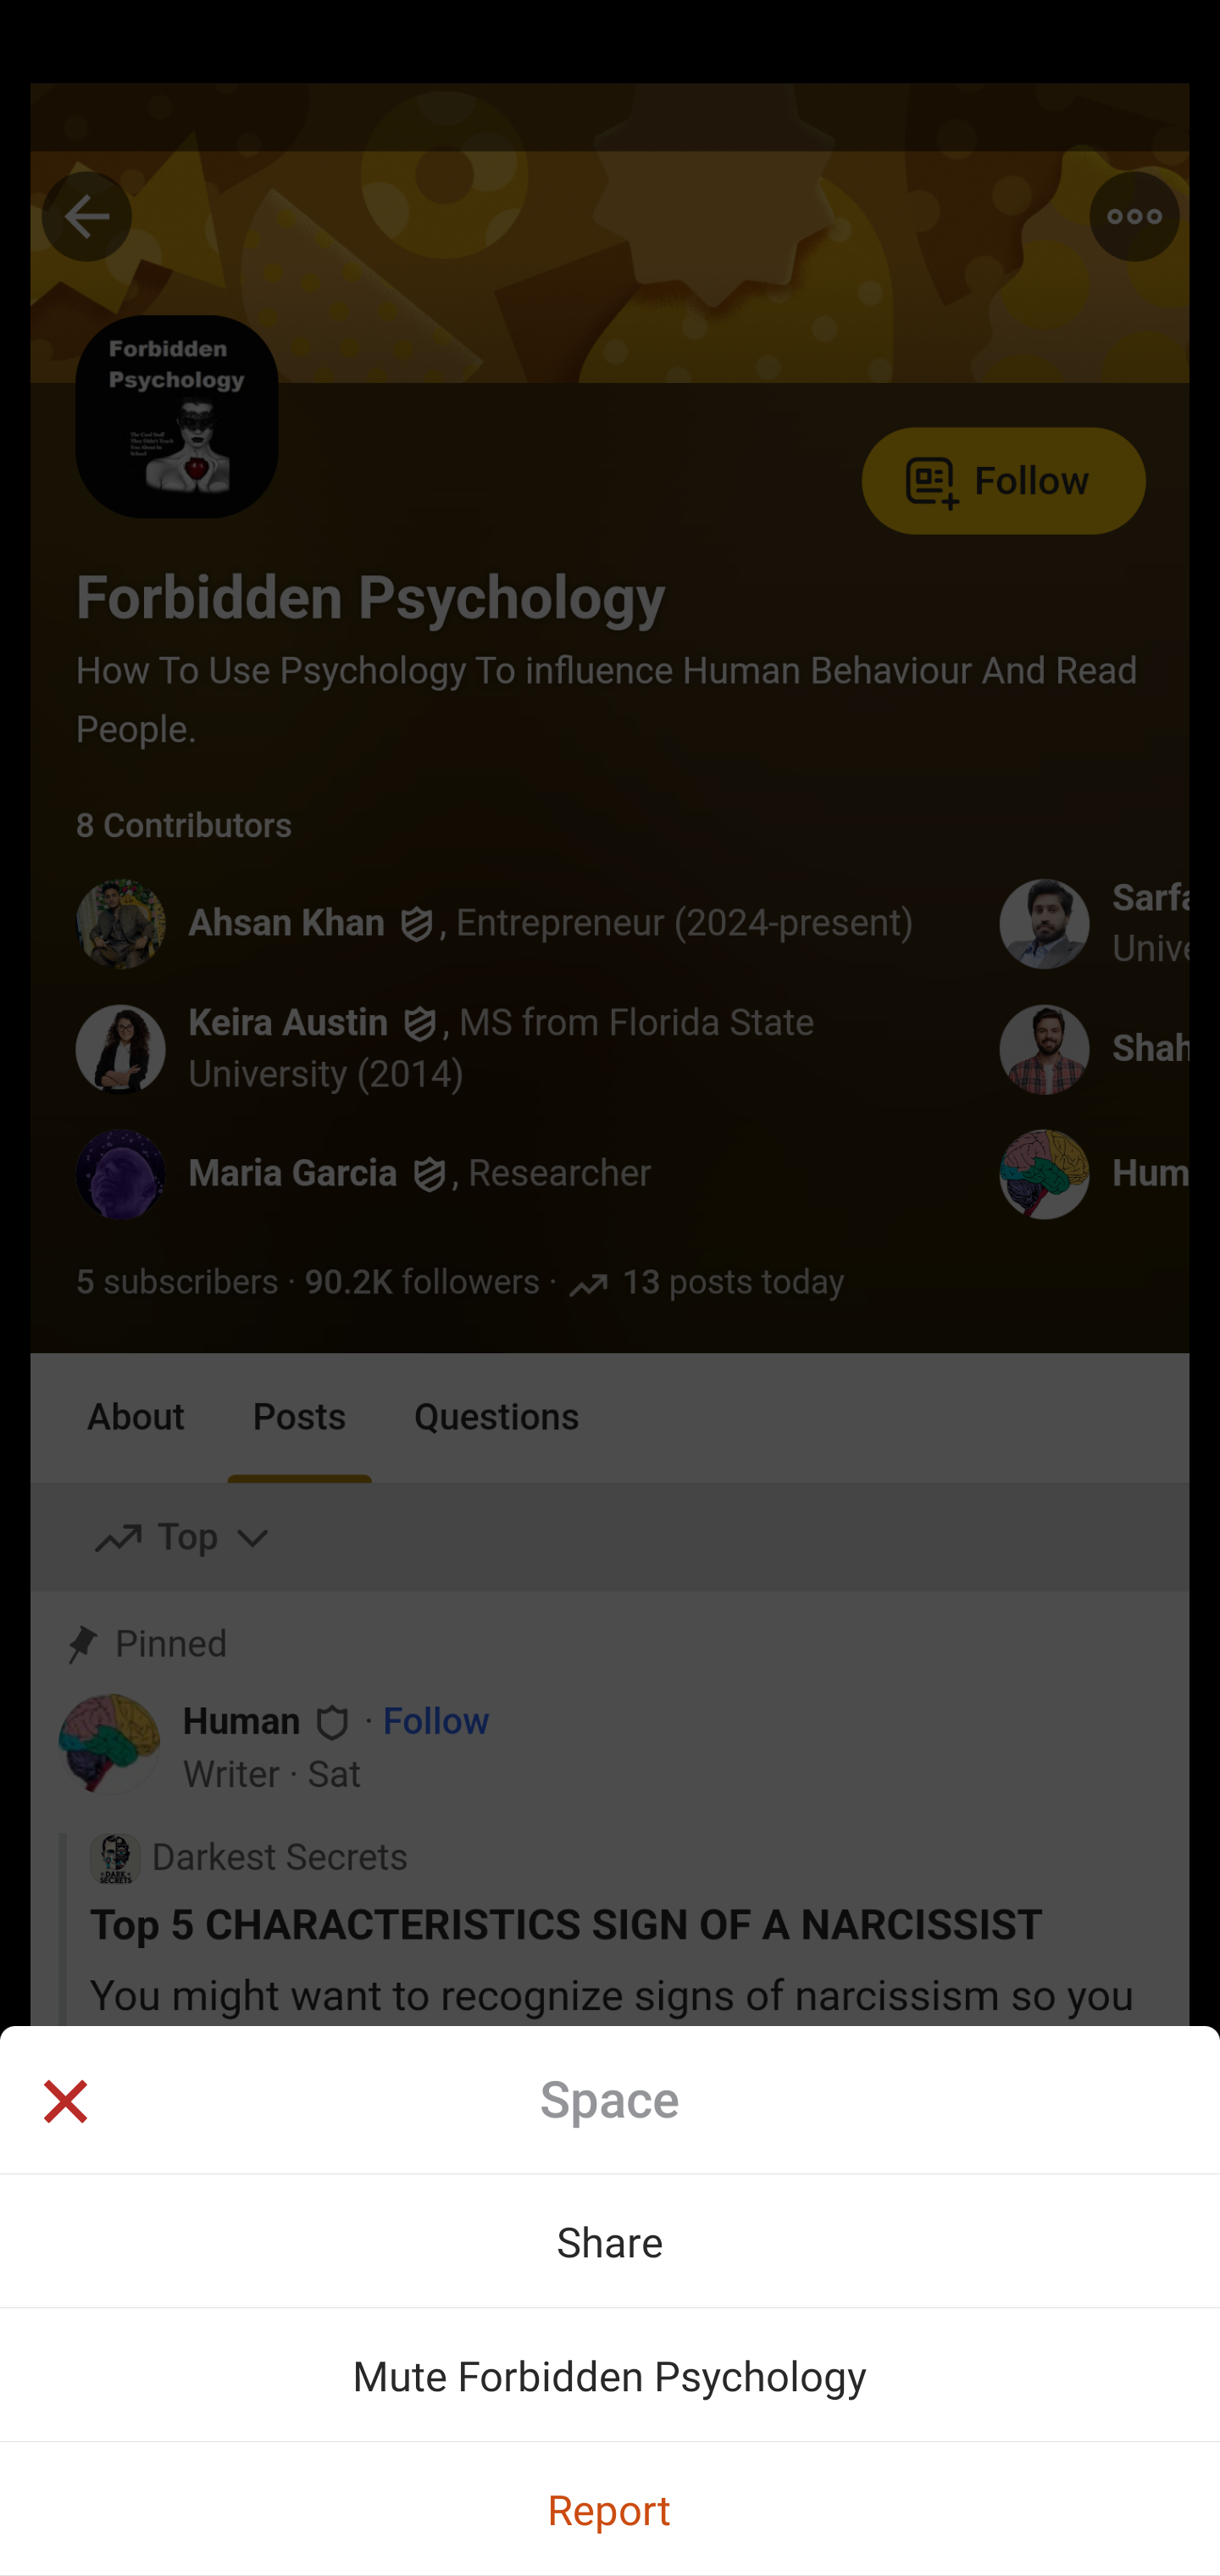 The height and width of the screenshot is (2576, 1220). Describe the element at coordinates (610, 2100) in the screenshot. I see ` Space` at that location.